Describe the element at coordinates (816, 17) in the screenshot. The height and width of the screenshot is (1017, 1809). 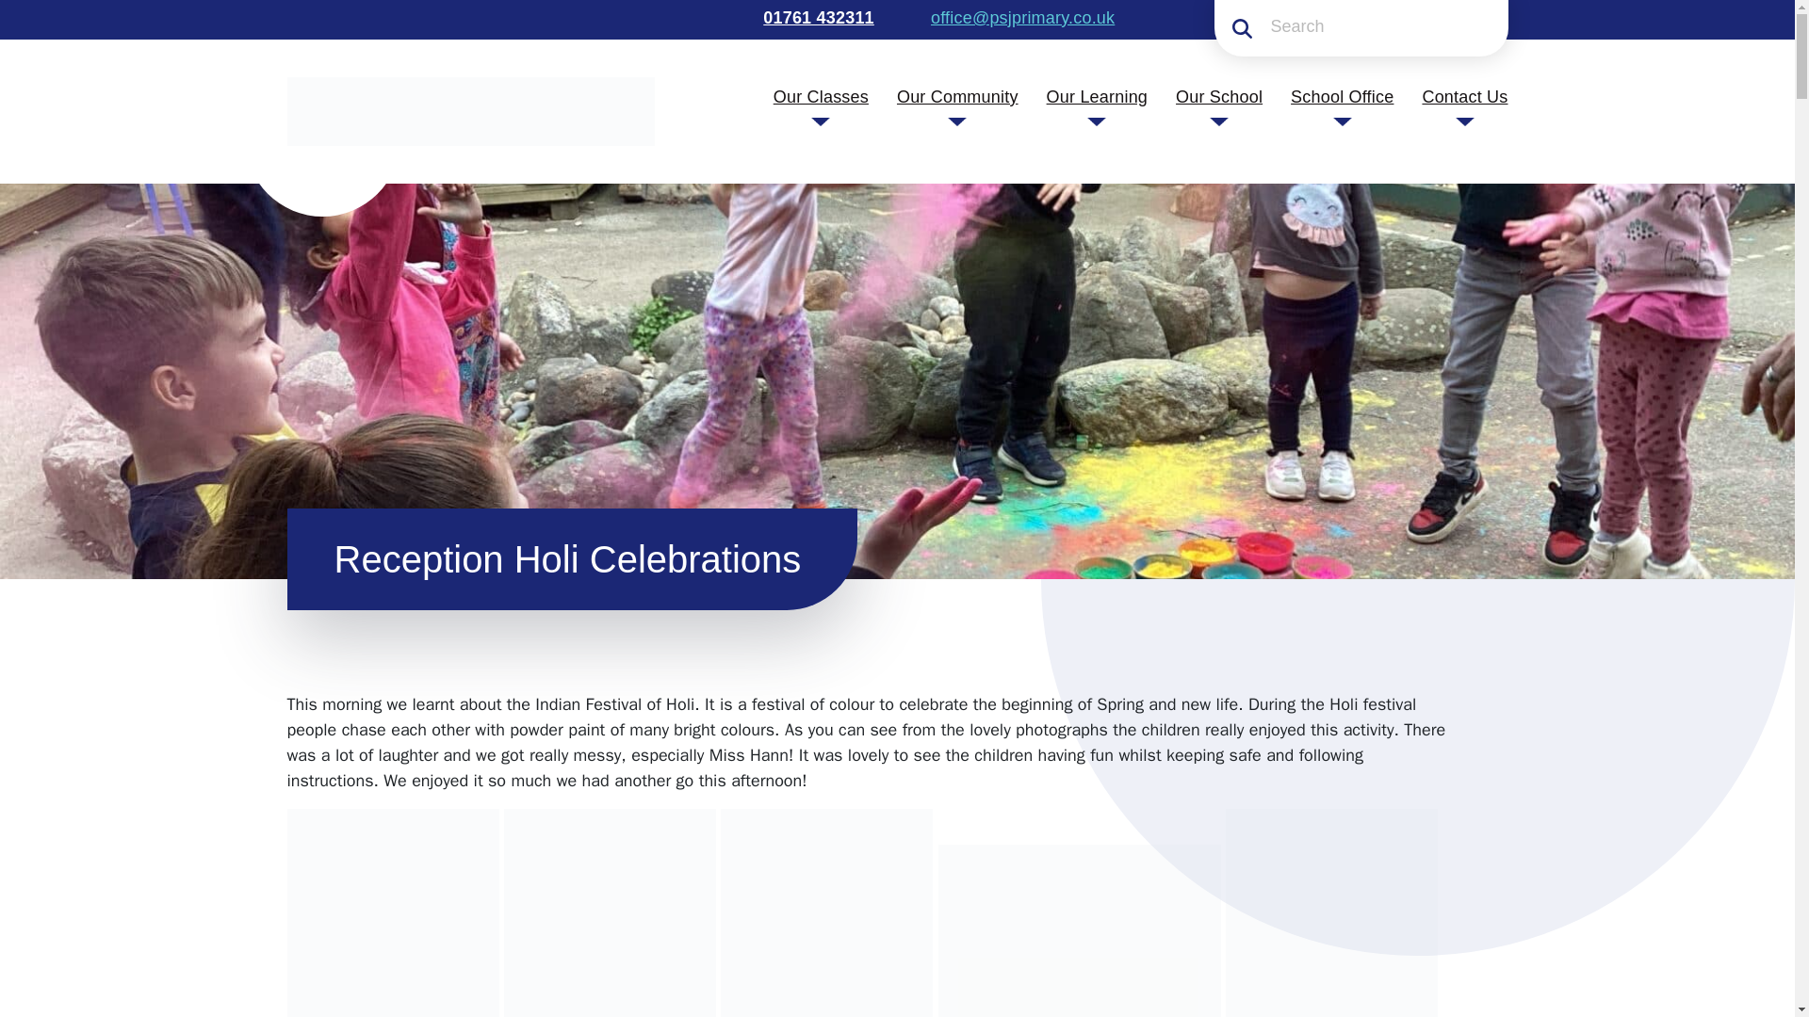
I see `01761 432311` at that location.